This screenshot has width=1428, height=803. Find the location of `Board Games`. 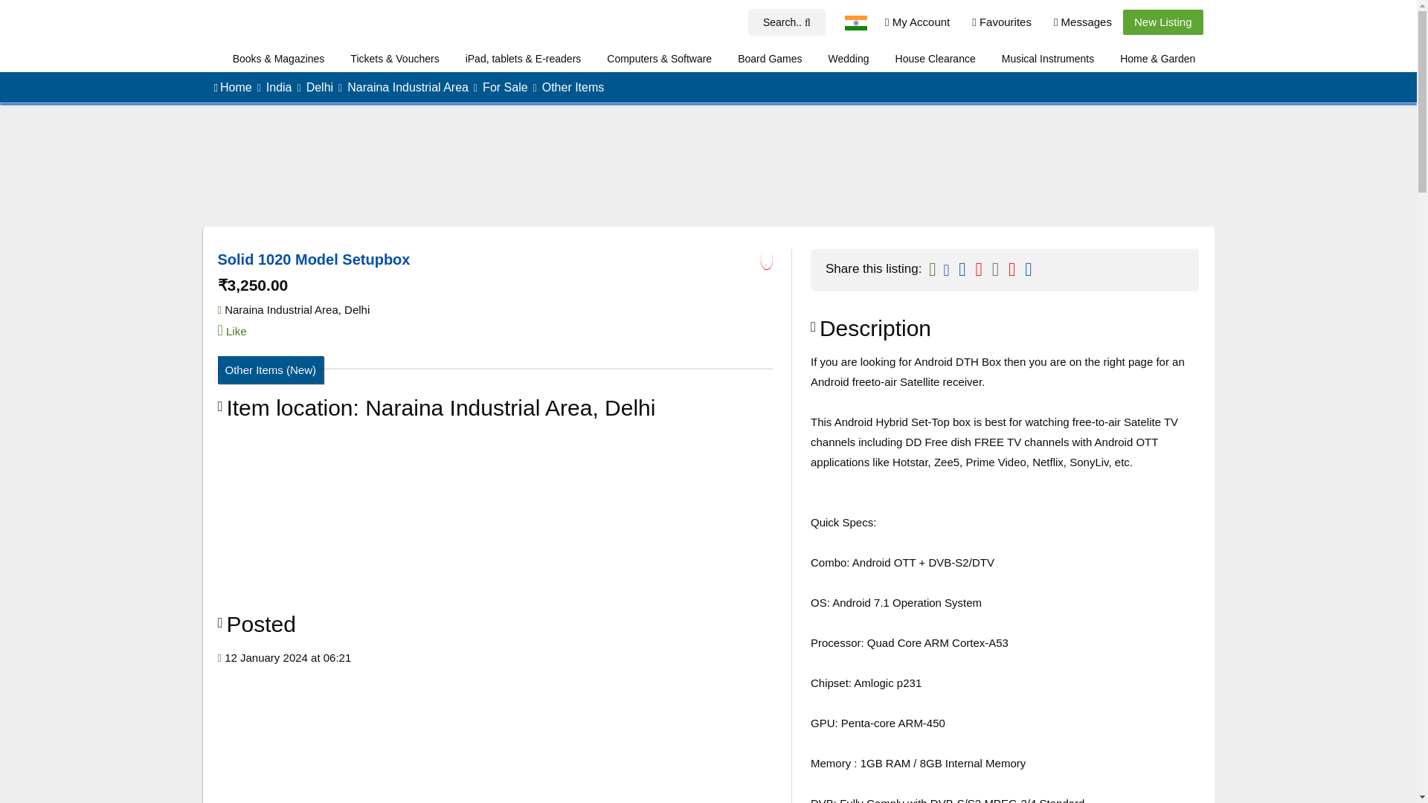

Board Games is located at coordinates (769, 59).